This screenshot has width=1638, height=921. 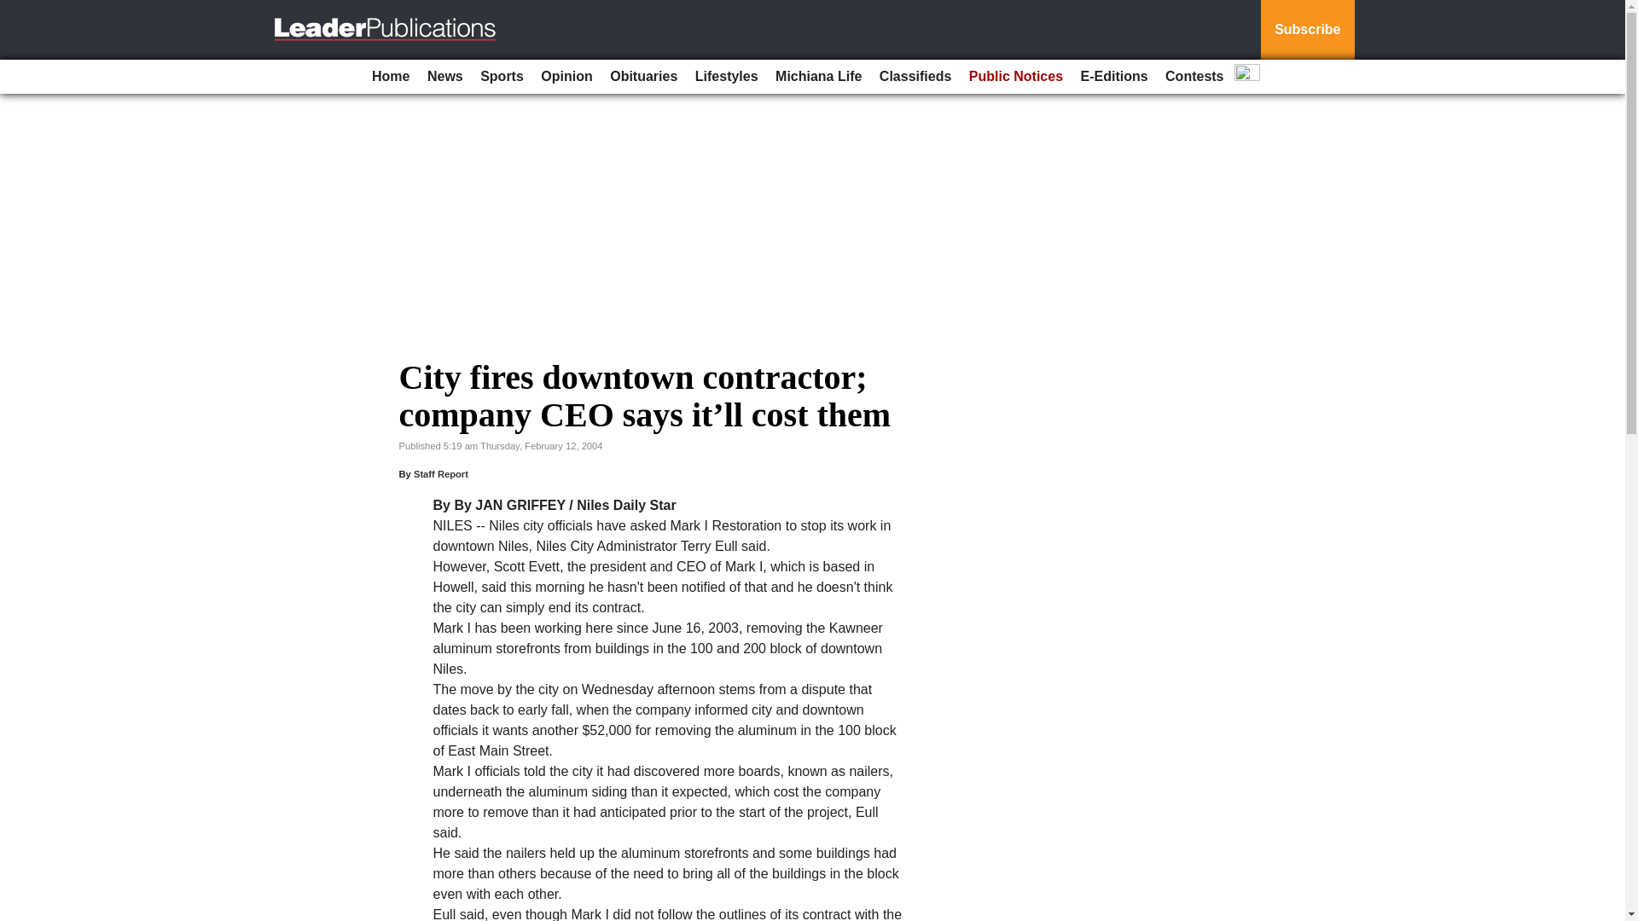 What do you see at coordinates (445, 77) in the screenshot?
I see `News` at bounding box center [445, 77].